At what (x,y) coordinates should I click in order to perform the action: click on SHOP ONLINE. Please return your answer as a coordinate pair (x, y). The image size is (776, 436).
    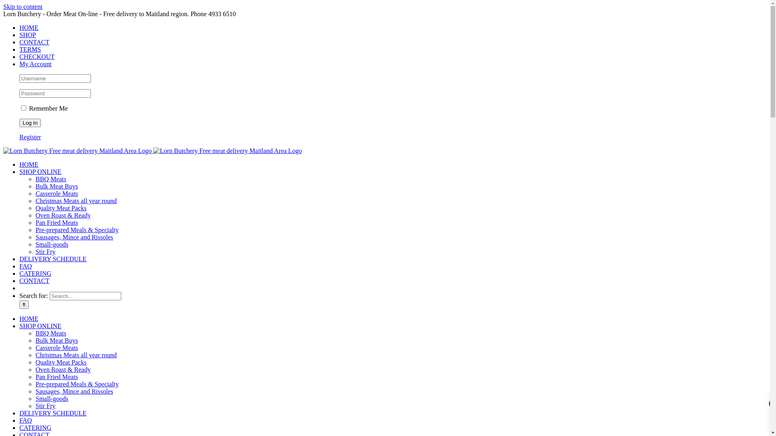
    Looking at the image, I should click on (40, 326).